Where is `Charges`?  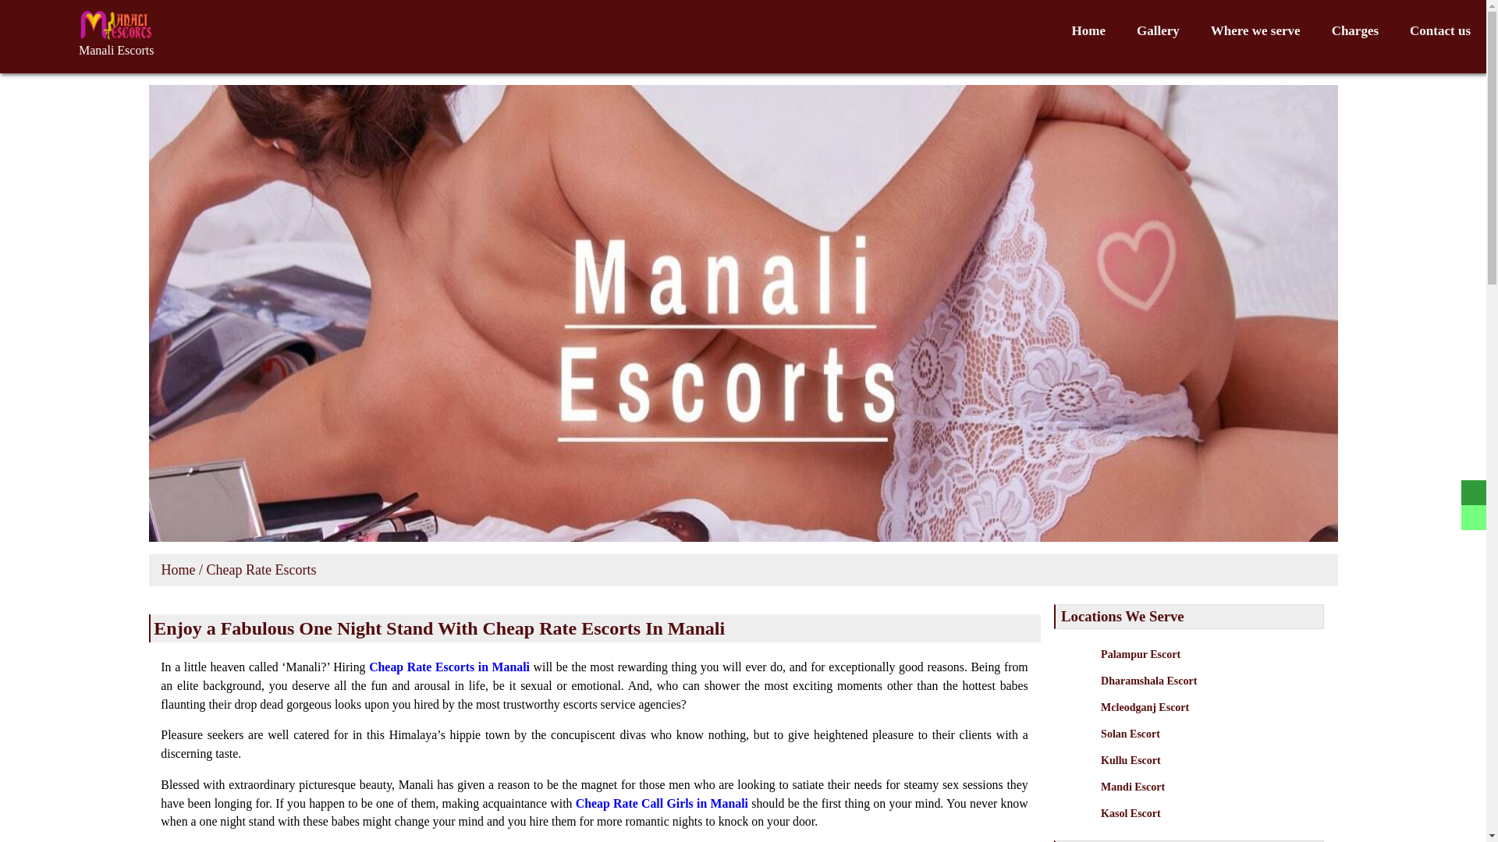
Charges is located at coordinates (1355, 31).